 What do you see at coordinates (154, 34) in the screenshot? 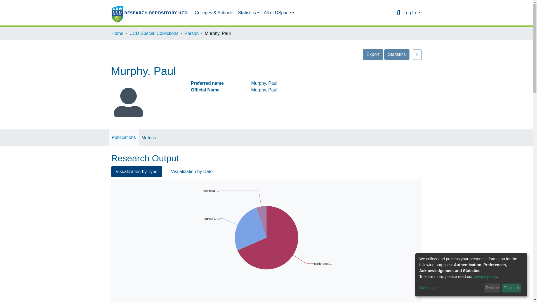
I see `UCD-Special Collections` at bounding box center [154, 34].